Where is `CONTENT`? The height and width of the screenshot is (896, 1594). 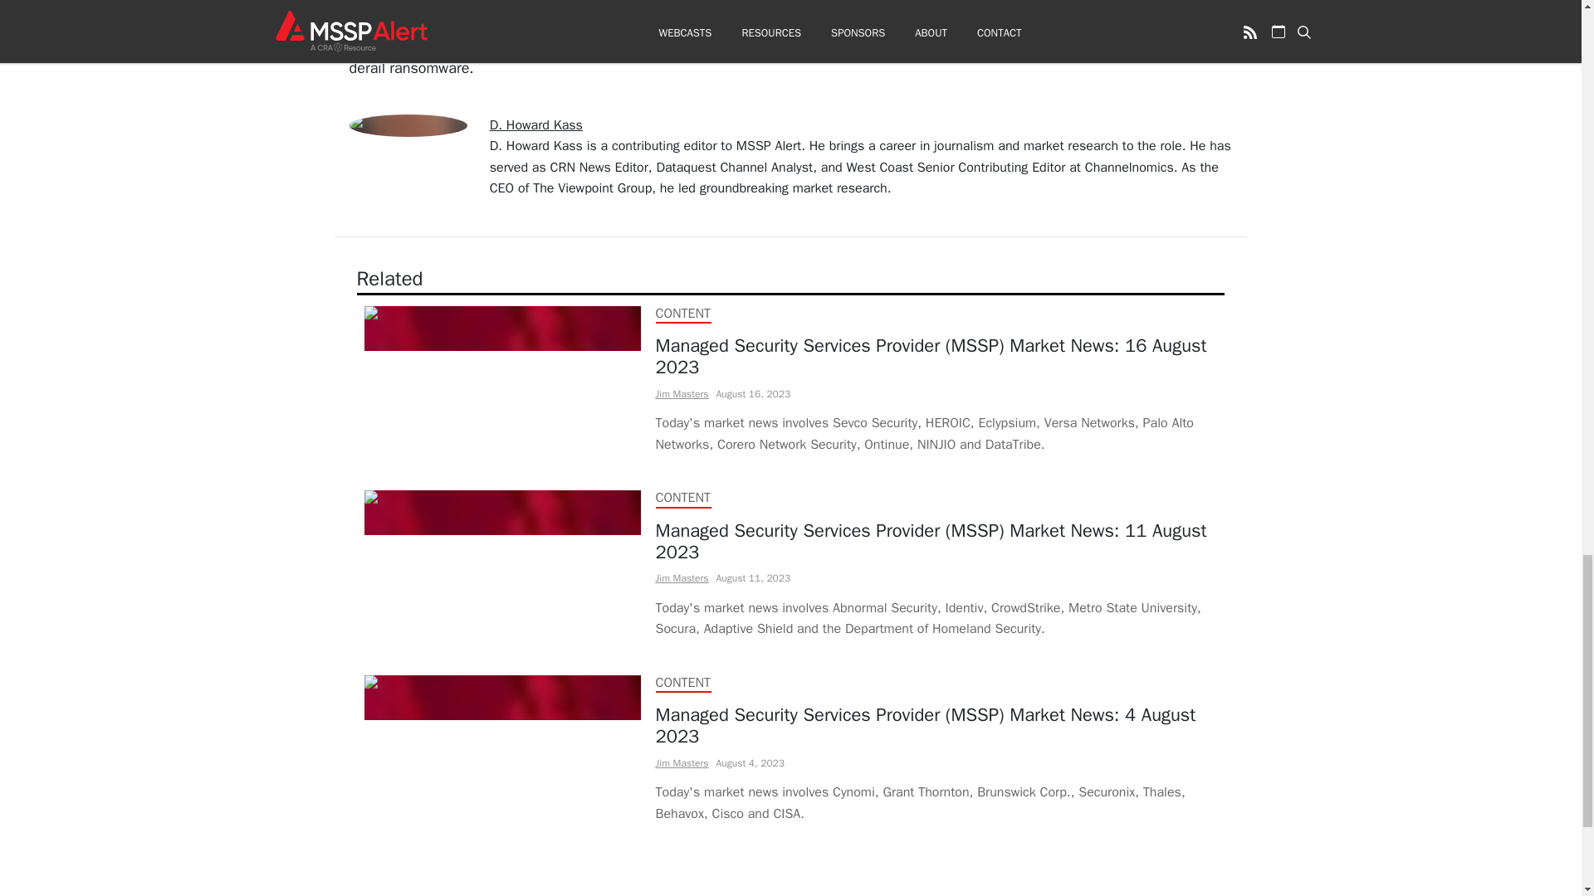
CONTENT is located at coordinates (682, 314).